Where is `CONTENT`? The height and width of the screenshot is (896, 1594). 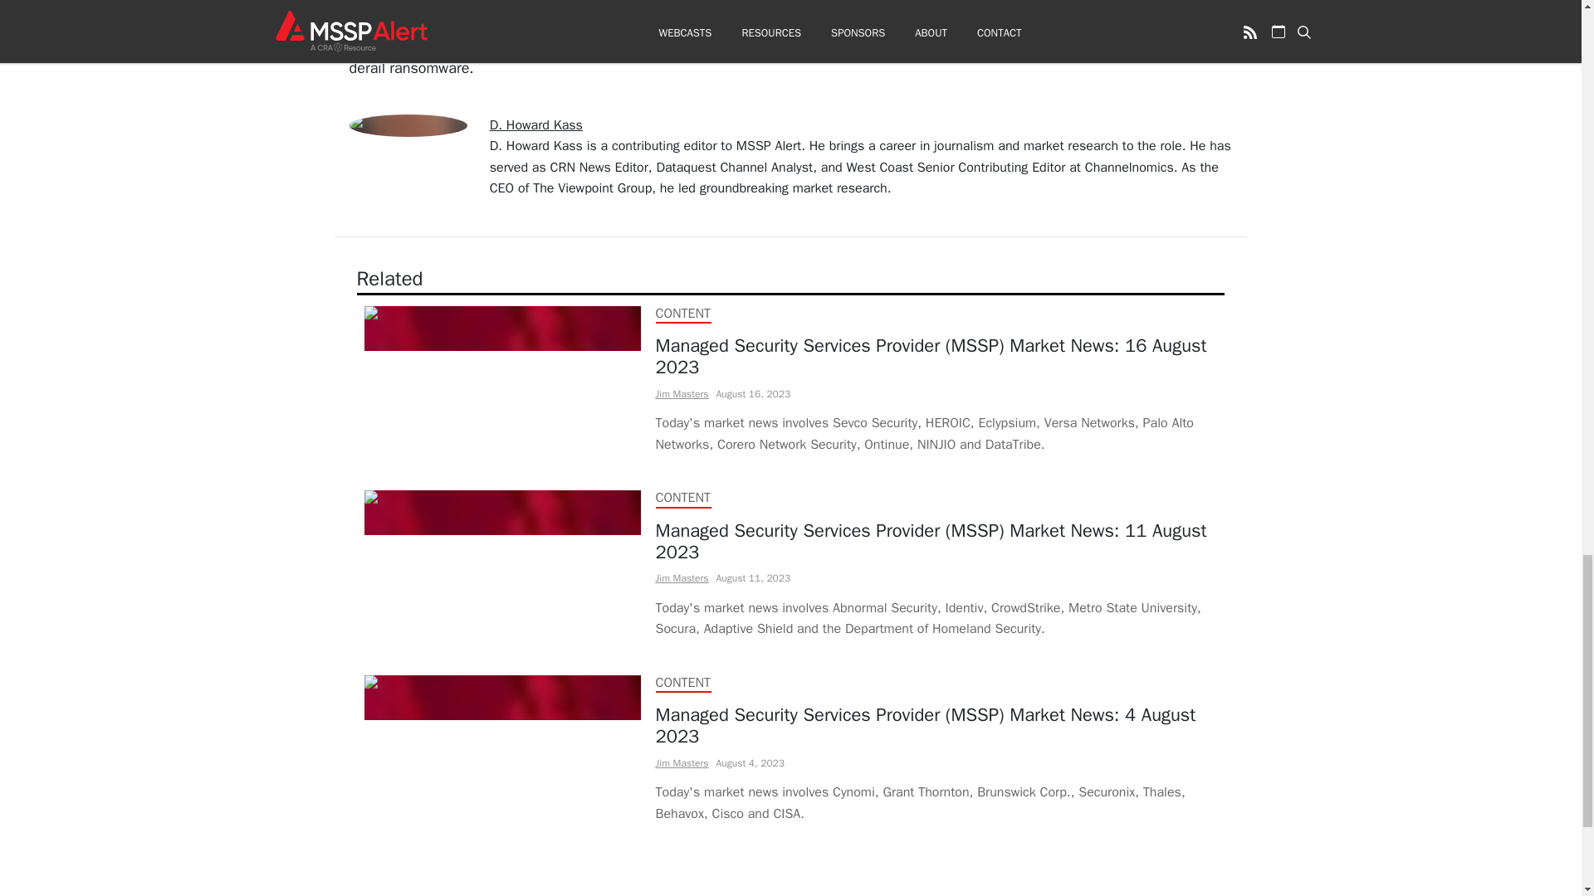
CONTENT is located at coordinates (682, 314).